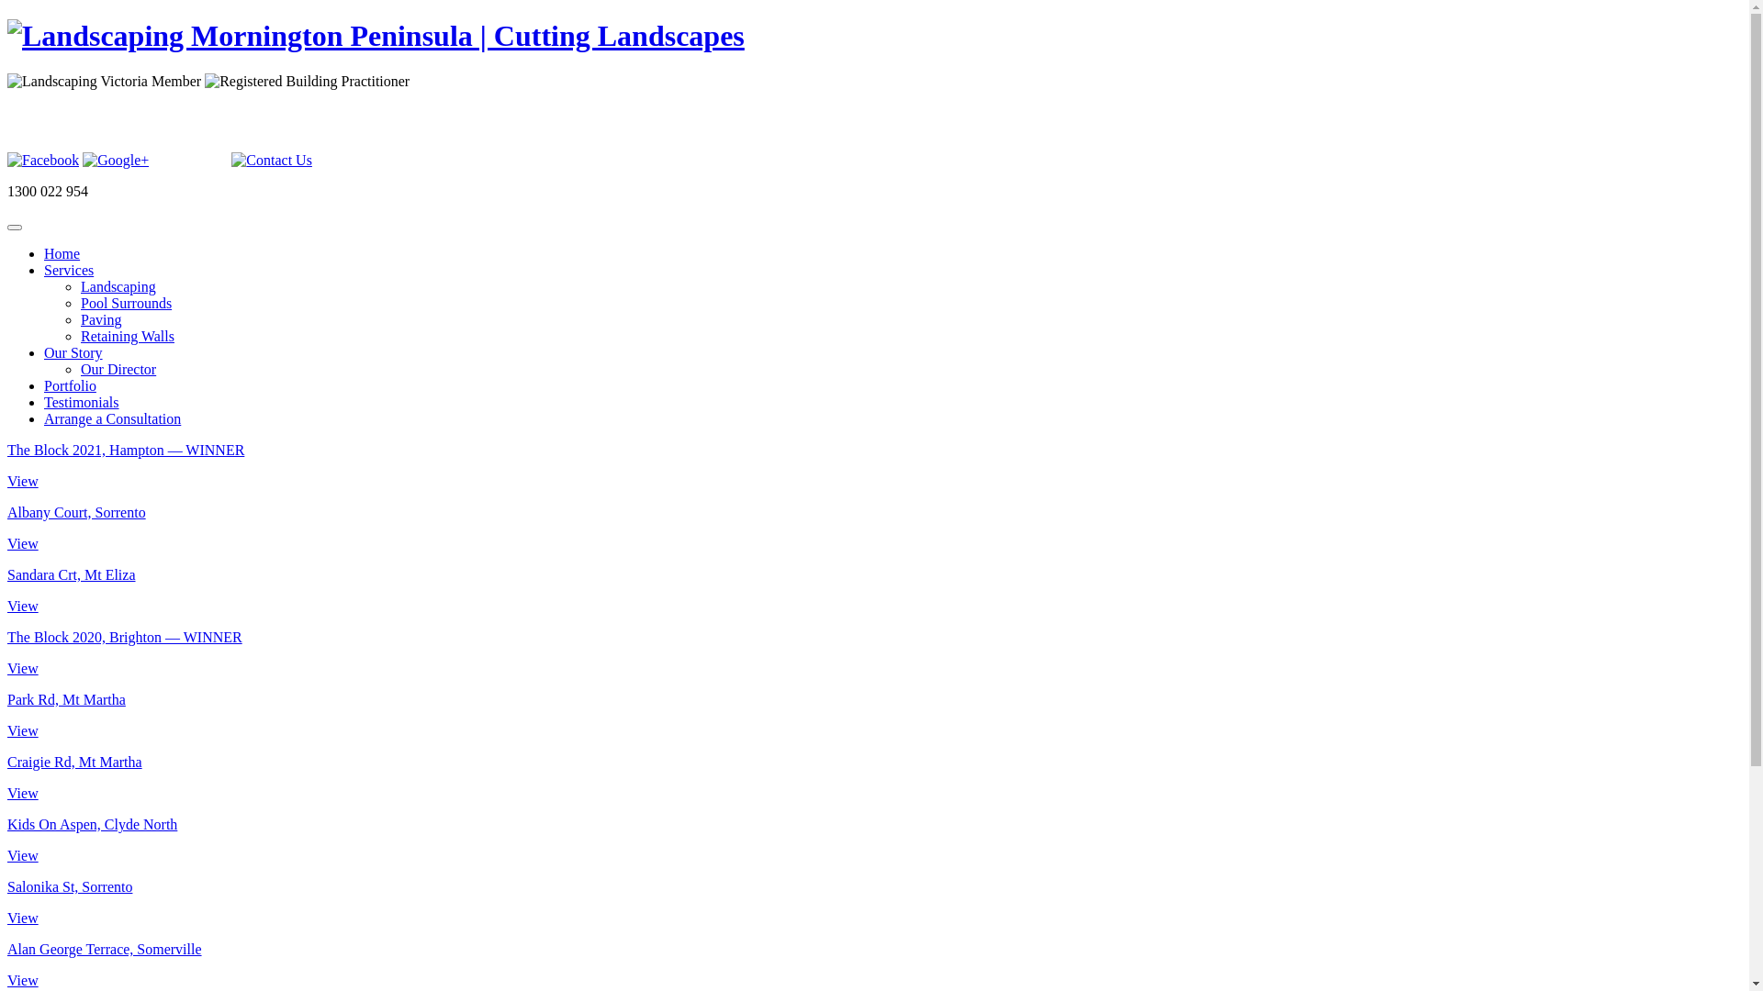 Image resolution: width=1763 pixels, height=991 pixels. I want to click on Instagram, so click(190, 128).